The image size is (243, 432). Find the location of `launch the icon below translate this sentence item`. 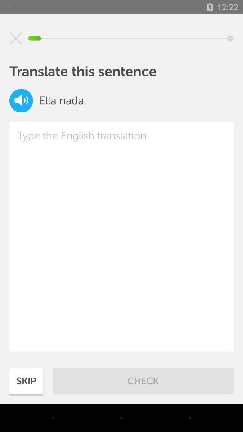

launch the icon below translate this sentence item is located at coordinates (21, 101).